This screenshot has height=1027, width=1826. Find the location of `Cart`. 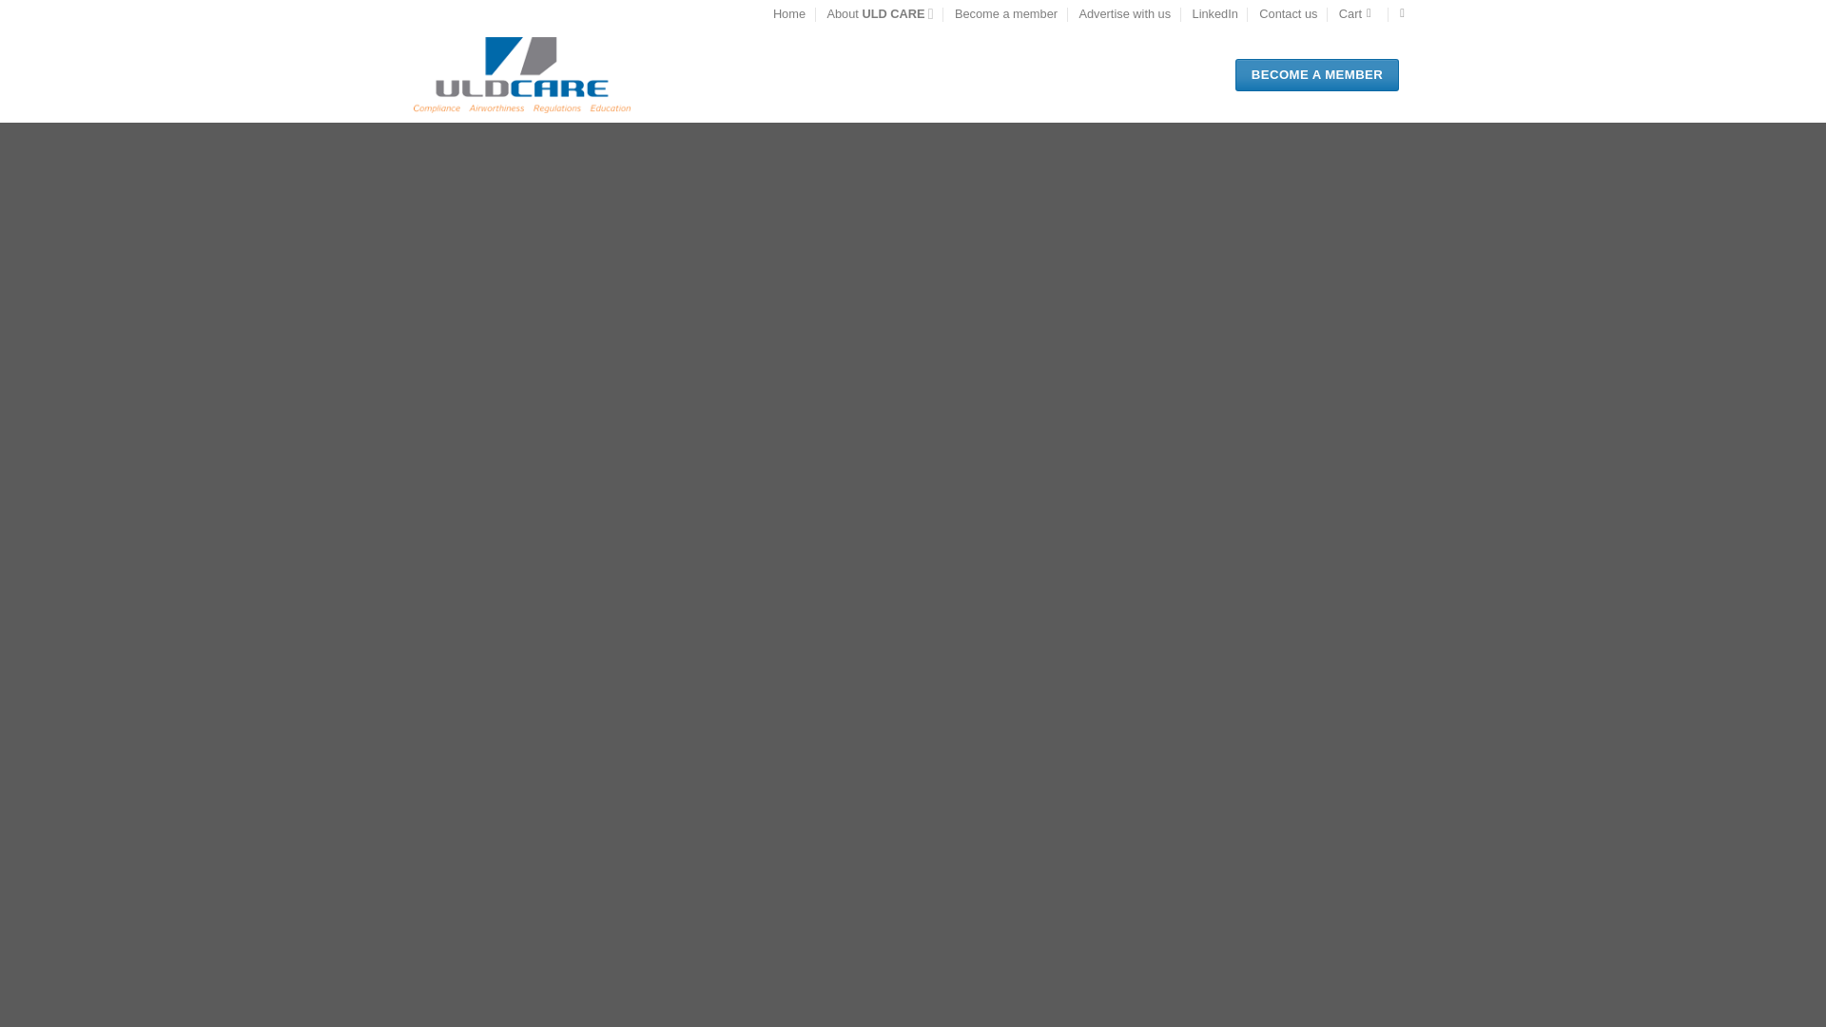

Cart is located at coordinates (880, 13).